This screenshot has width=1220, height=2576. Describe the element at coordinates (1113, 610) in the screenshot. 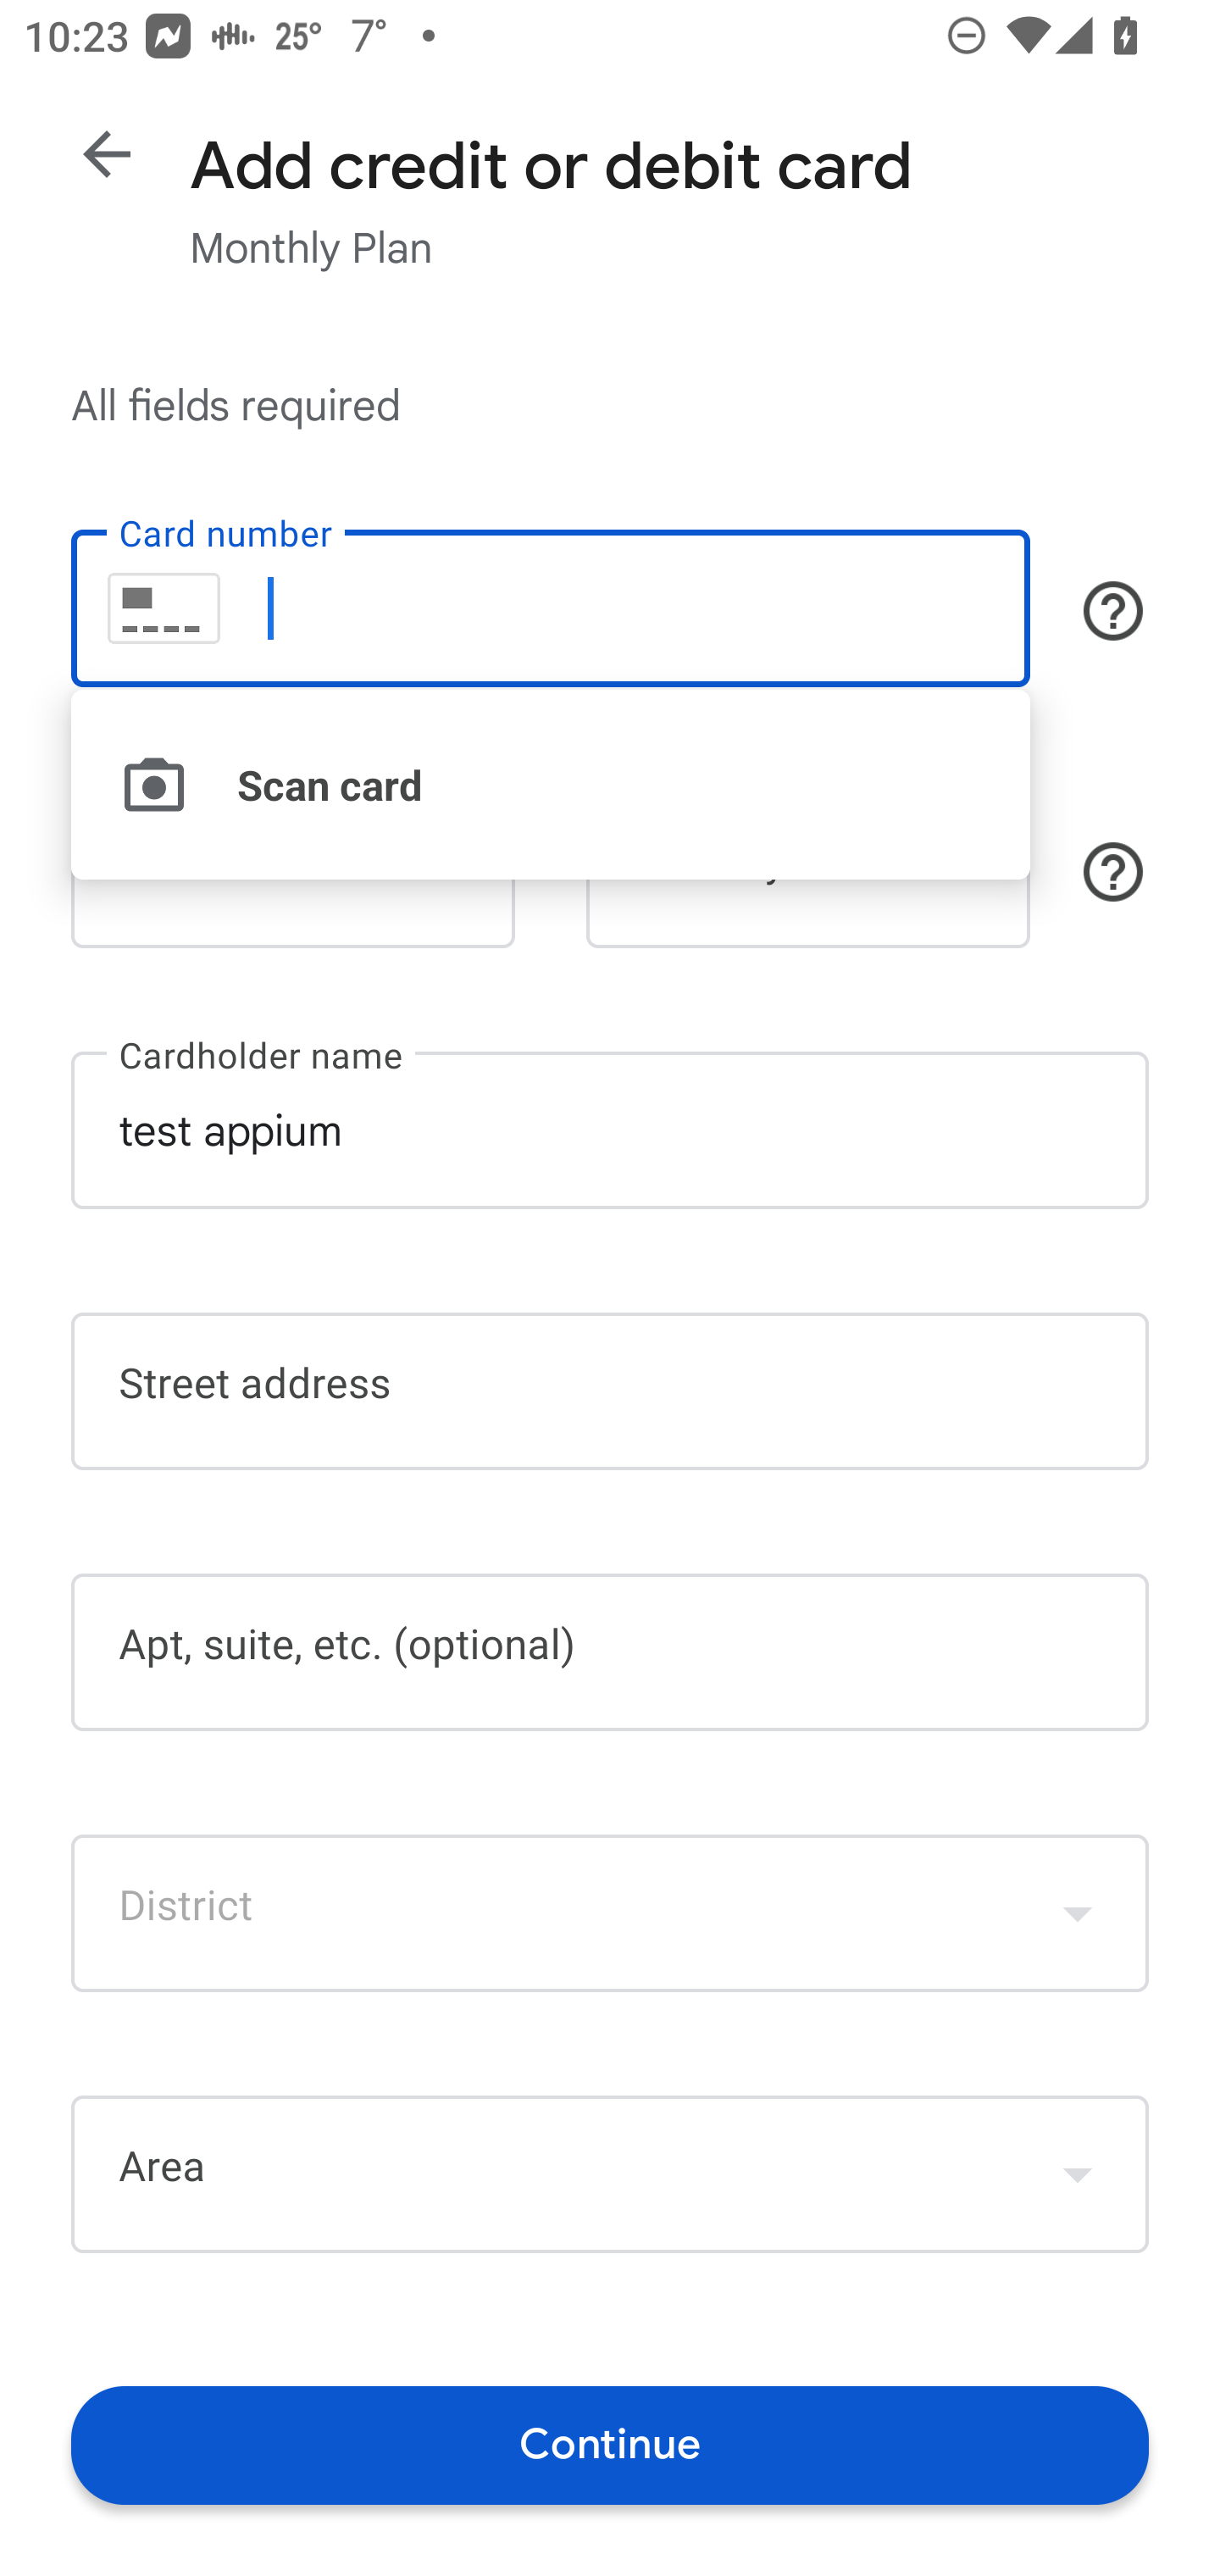

I see `Button, shows cards that are accepted for payment` at that location.